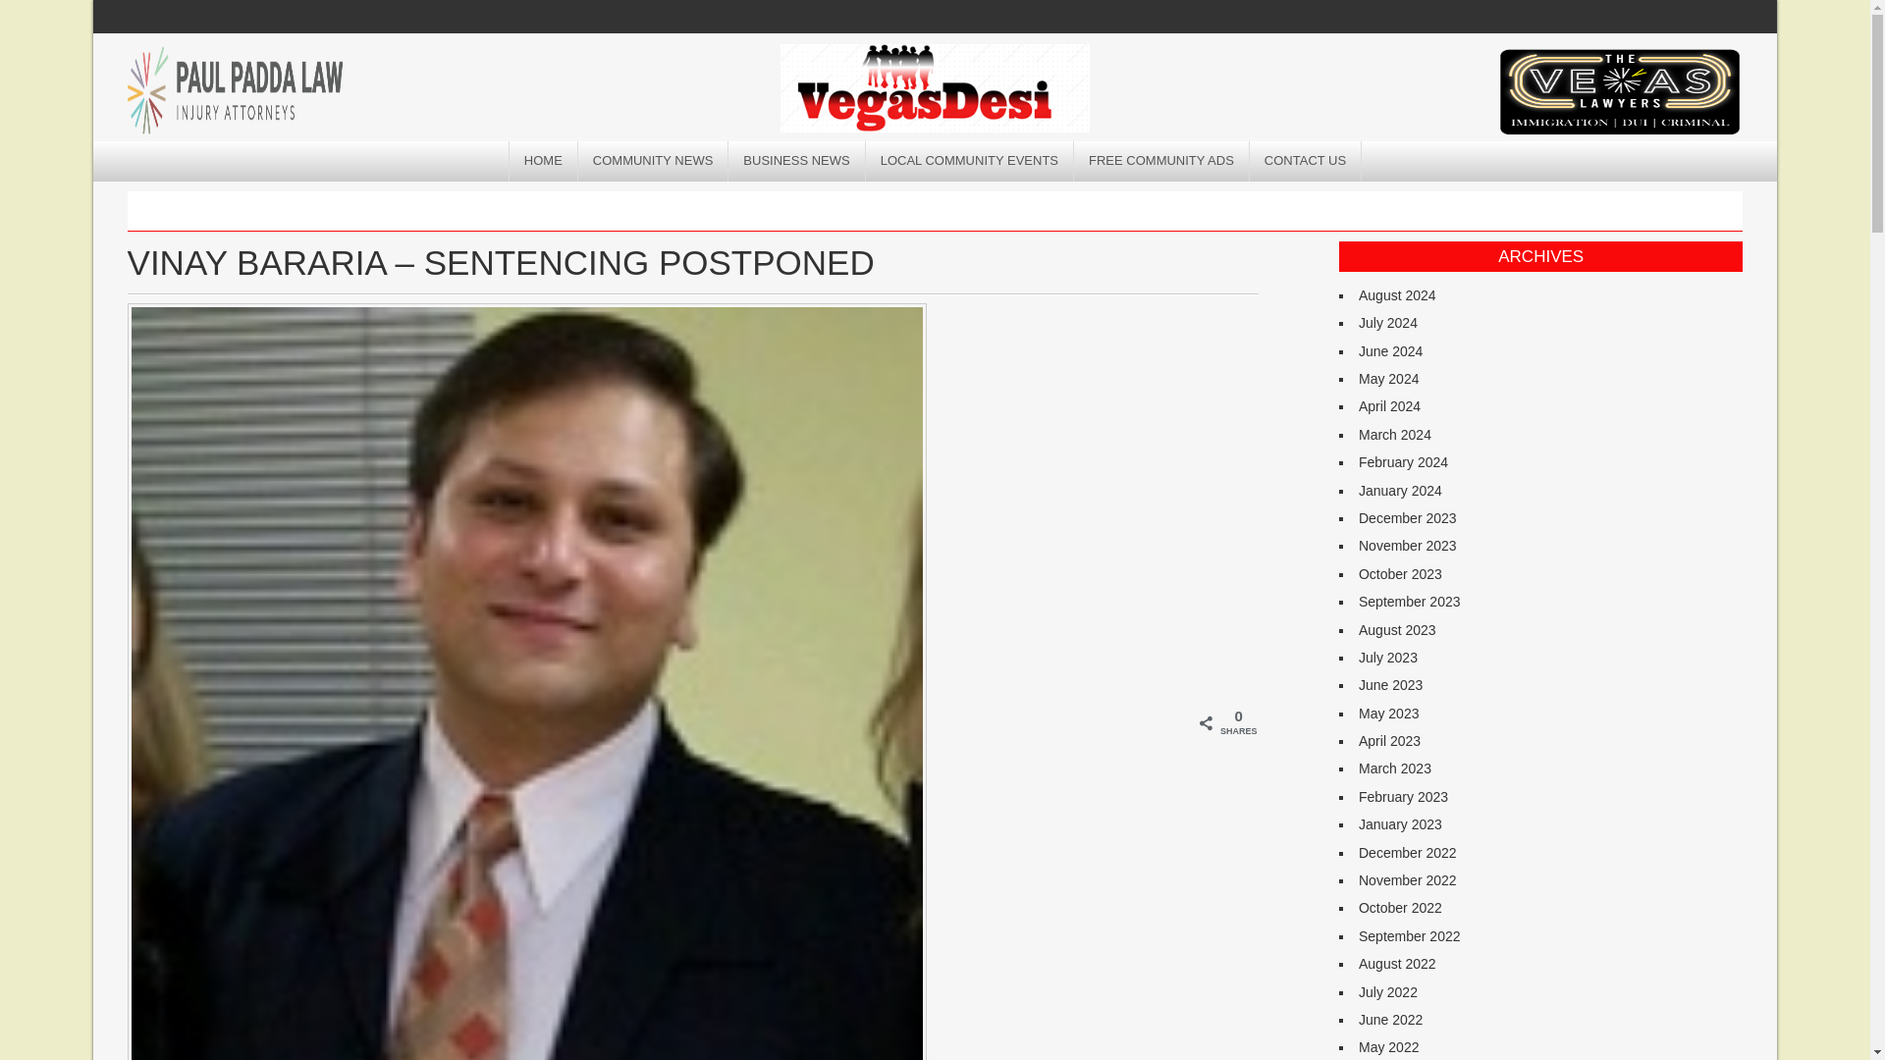 This screenshot has height=1060, width=1885. Describe the element at coordinates (1388, 322) in the screenshot. I see `July 2024` at that location.